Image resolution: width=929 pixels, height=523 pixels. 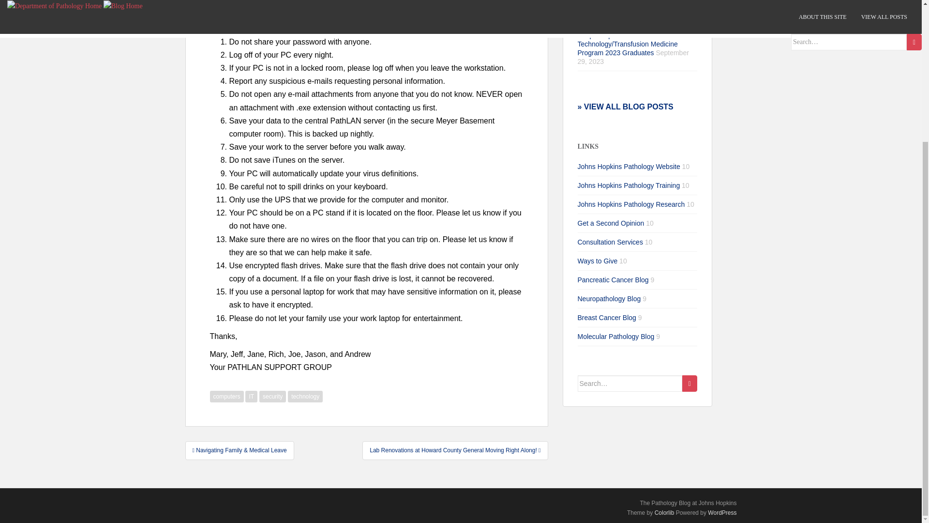 What do you see at coordinates (607, 318) in the screenshot?
I see `Breast Cancer Blog` at bounding box center [607, 318].